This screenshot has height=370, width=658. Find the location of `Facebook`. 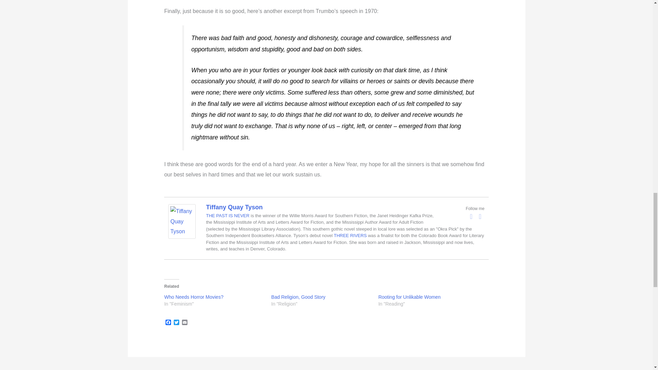

Facebook is located at coordinates (168, 323).